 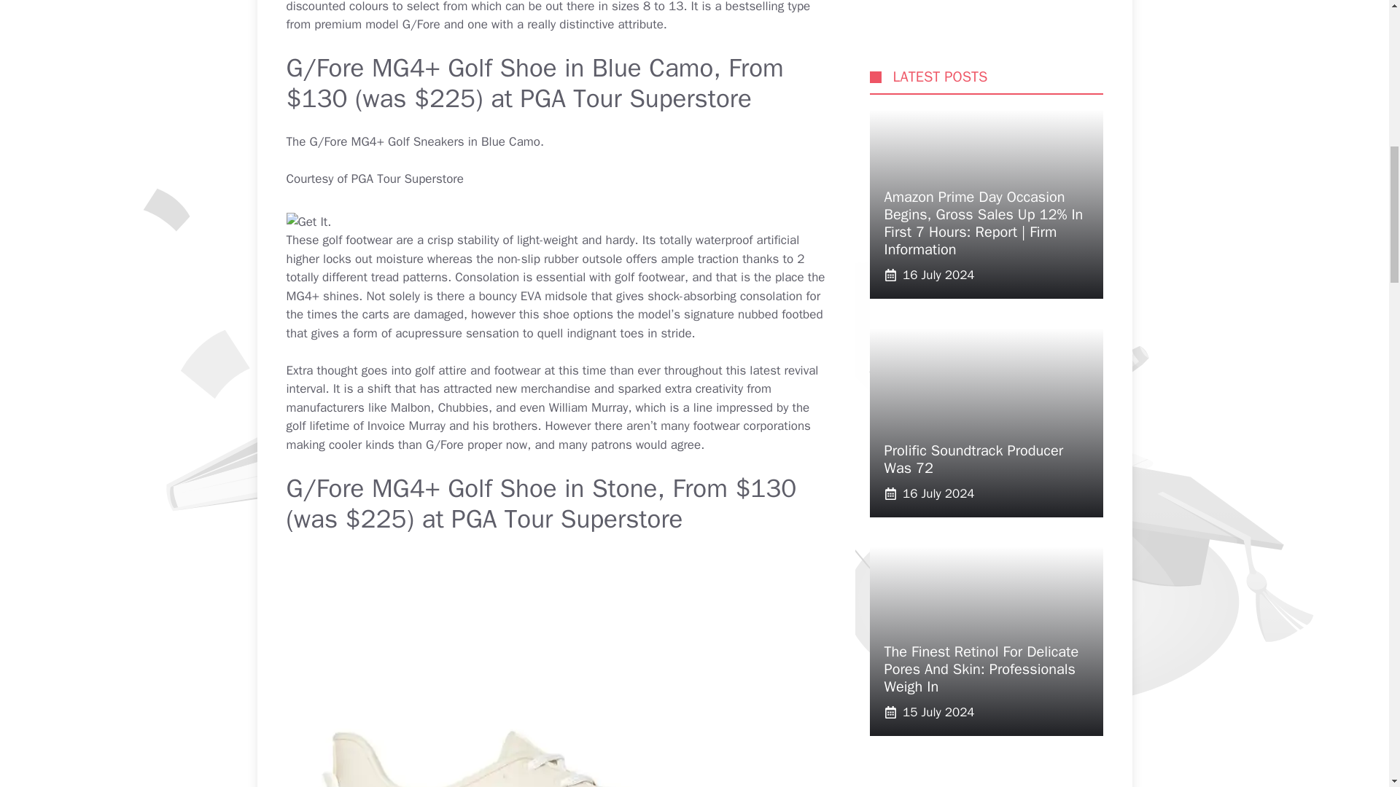 What do you see at coordinates (411, 407) in the screenshot?
I see `Malbon` at bounding box center [411, 407].